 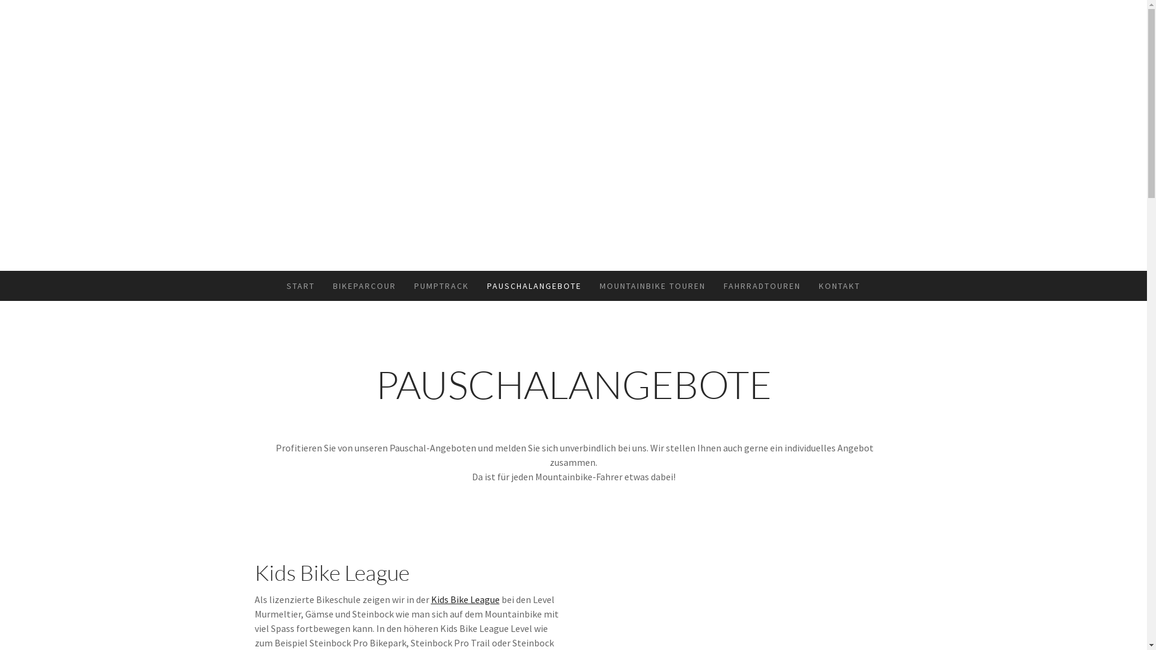 What do you see at coordinates (653, 286) in the screenshot?
I see `MOUNTAINBIKE TOUREN` at bounding box center [653, 286].